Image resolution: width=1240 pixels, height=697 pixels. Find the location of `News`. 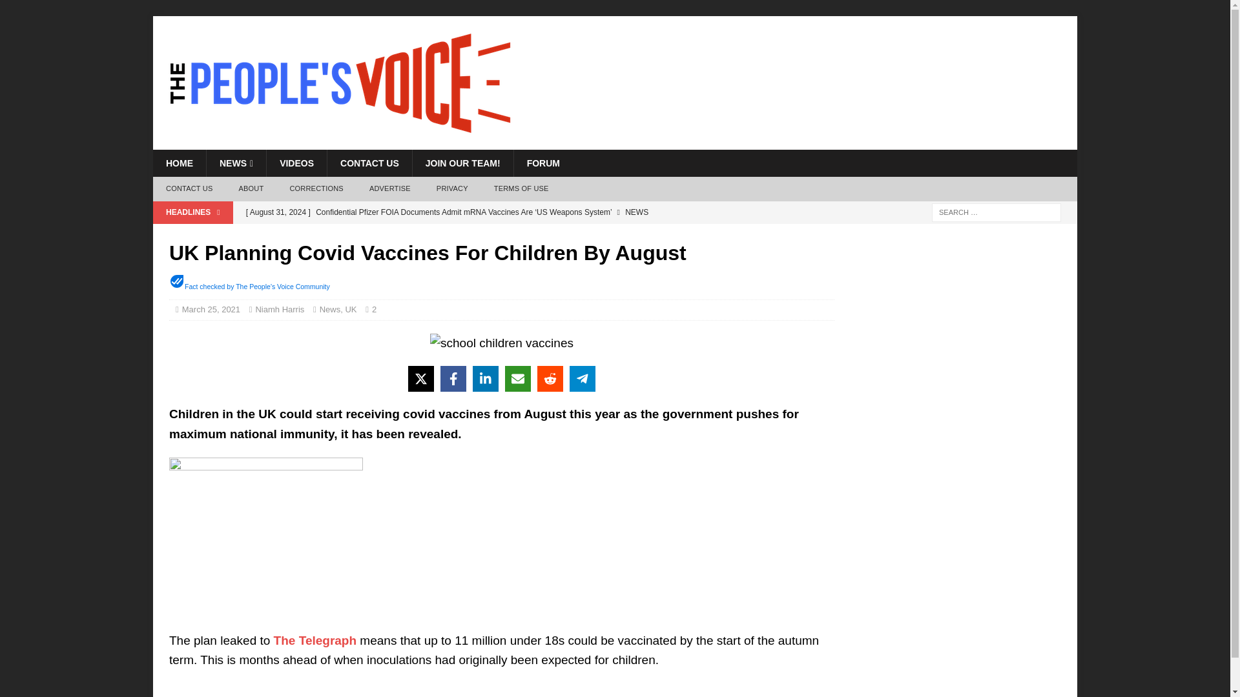

News is located at coordinates (331, 309).